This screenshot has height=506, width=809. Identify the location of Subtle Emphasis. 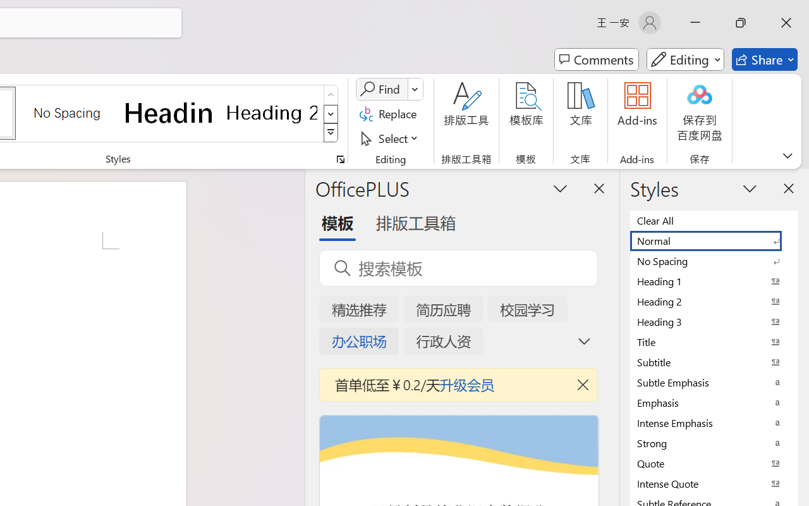
(714, 382).